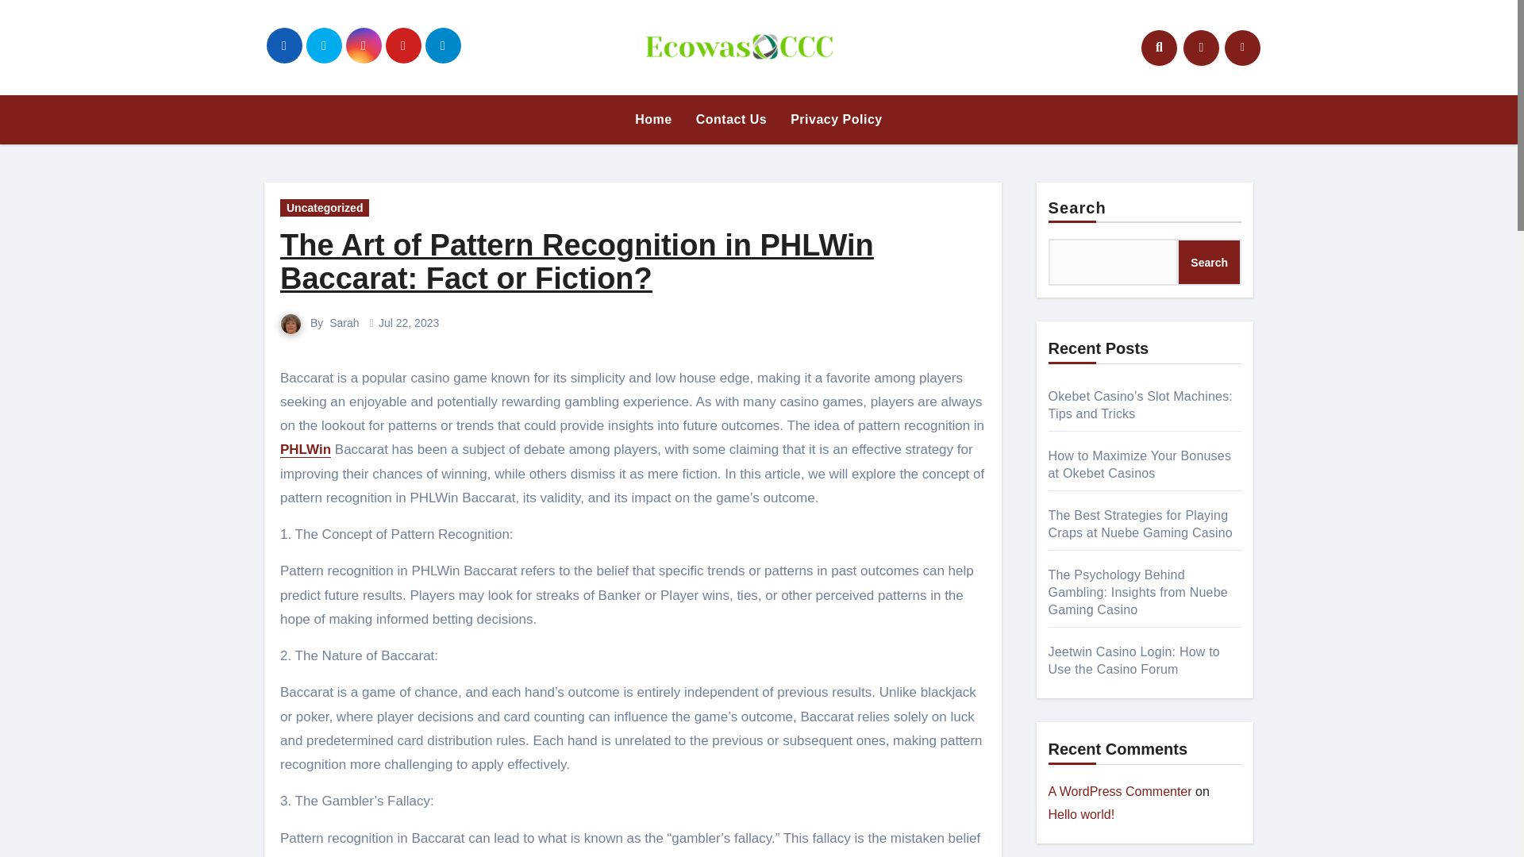  I want to click on Uncategorized, so click(324, 208).